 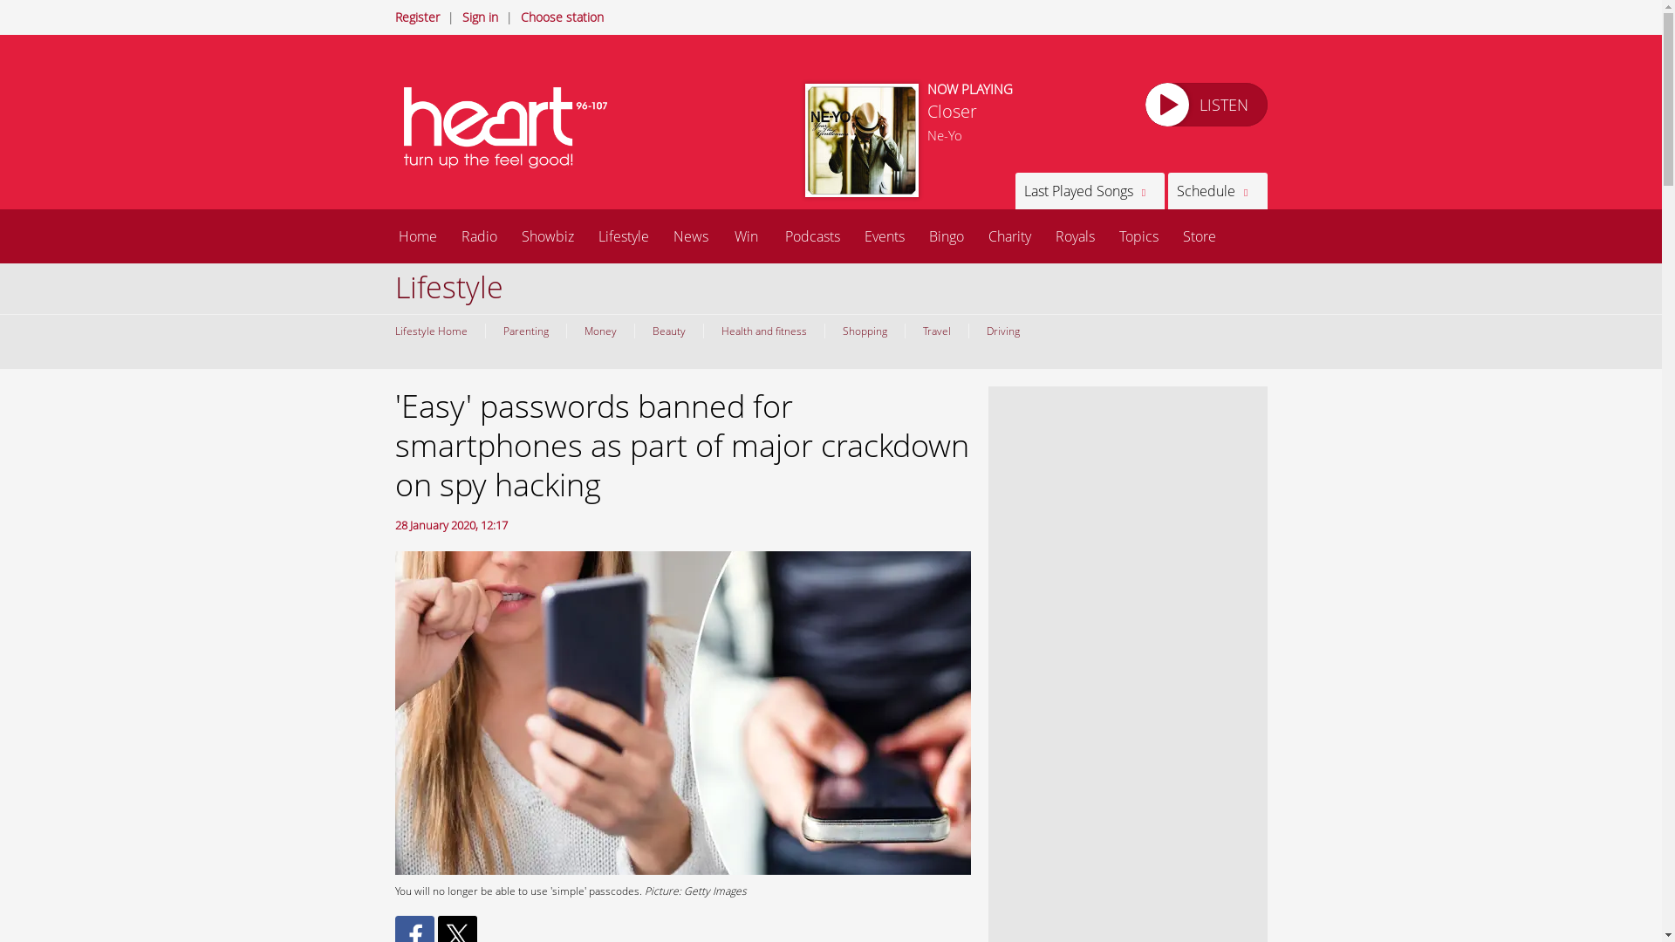 I want to click on Lifestyle Home, so click(x=434, y=331).